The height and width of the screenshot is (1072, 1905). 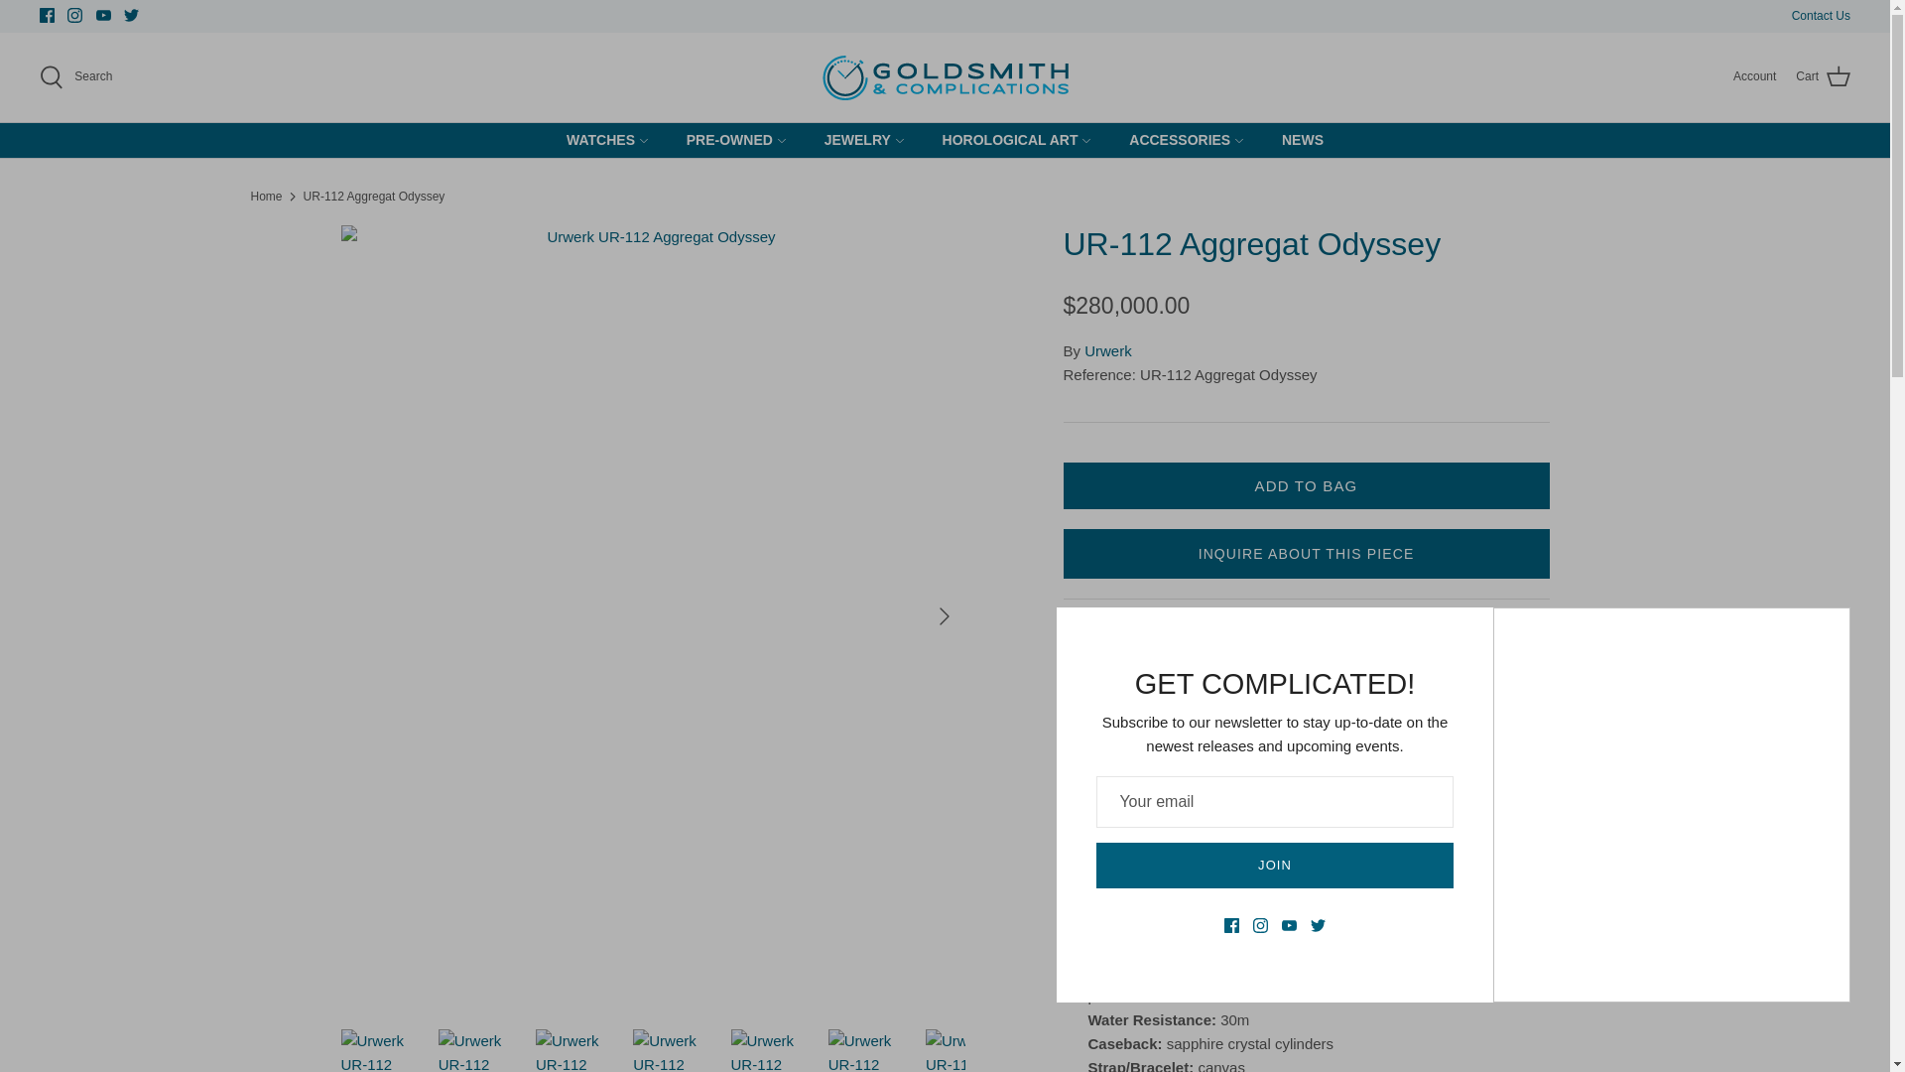 What do you see at coordinates (1823, 76) in the screenshot?
I see `Cart` at bounding box center [1823, 76].